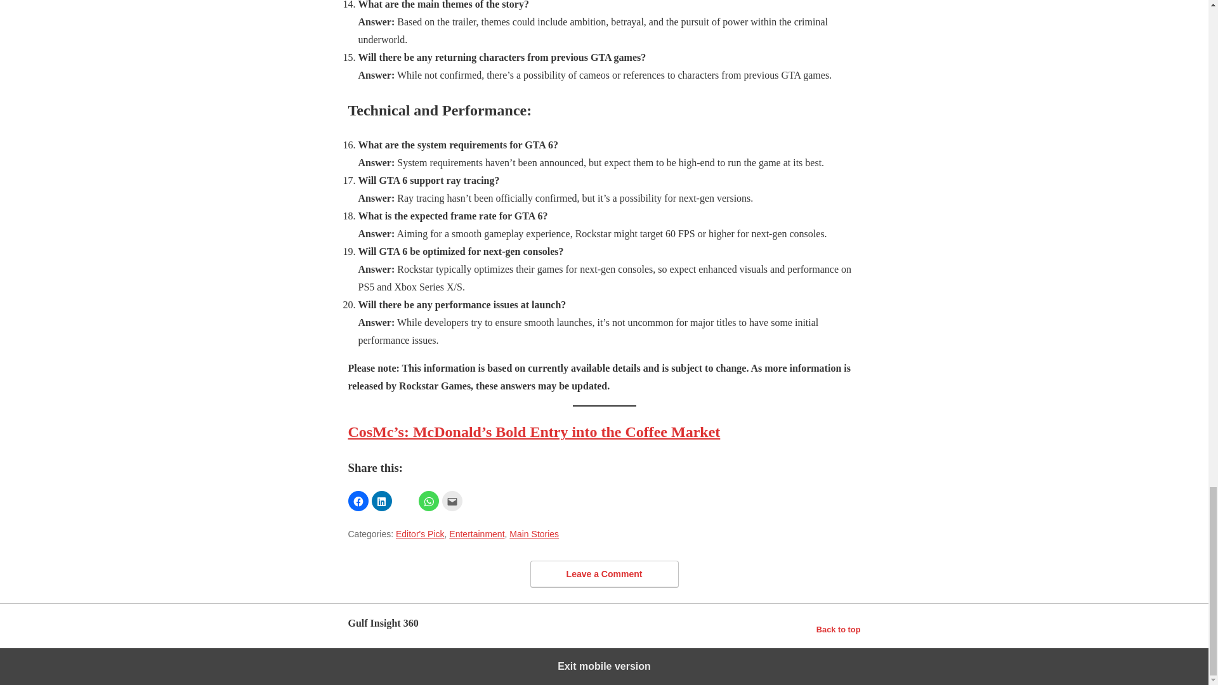  I want to click on Click to share on Facebook, so click(357, 501).